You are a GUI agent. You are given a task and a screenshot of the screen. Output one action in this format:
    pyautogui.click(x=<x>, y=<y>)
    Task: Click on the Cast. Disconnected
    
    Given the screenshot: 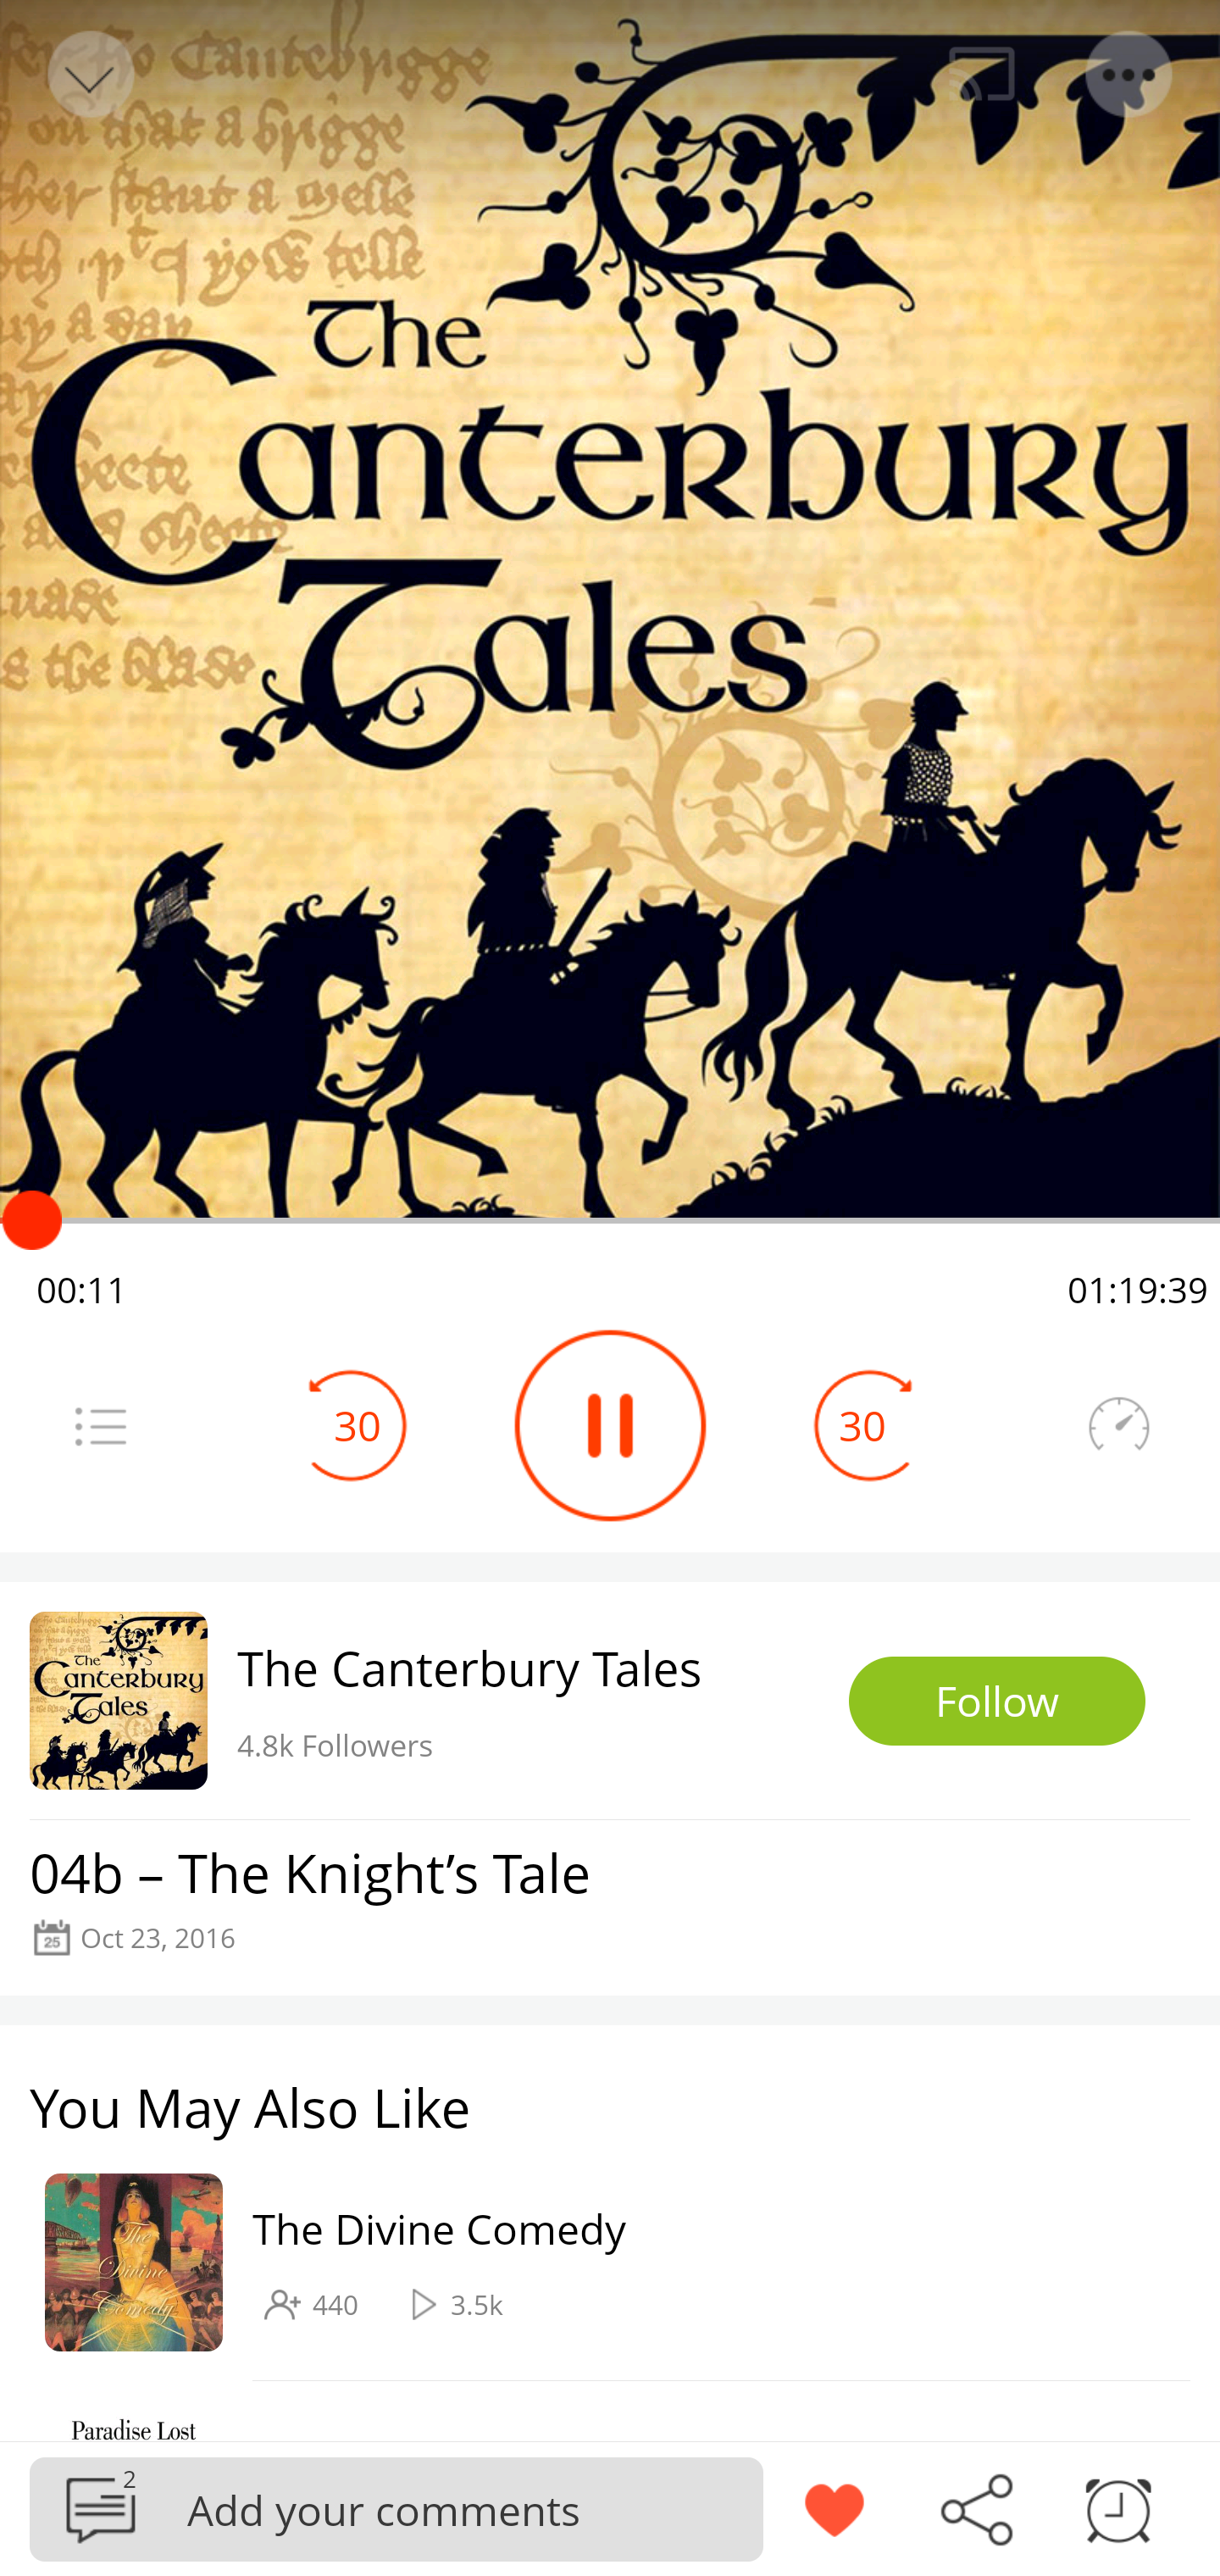 What is the action you would take?
    pyautogui.click(x=982, y=75)
    